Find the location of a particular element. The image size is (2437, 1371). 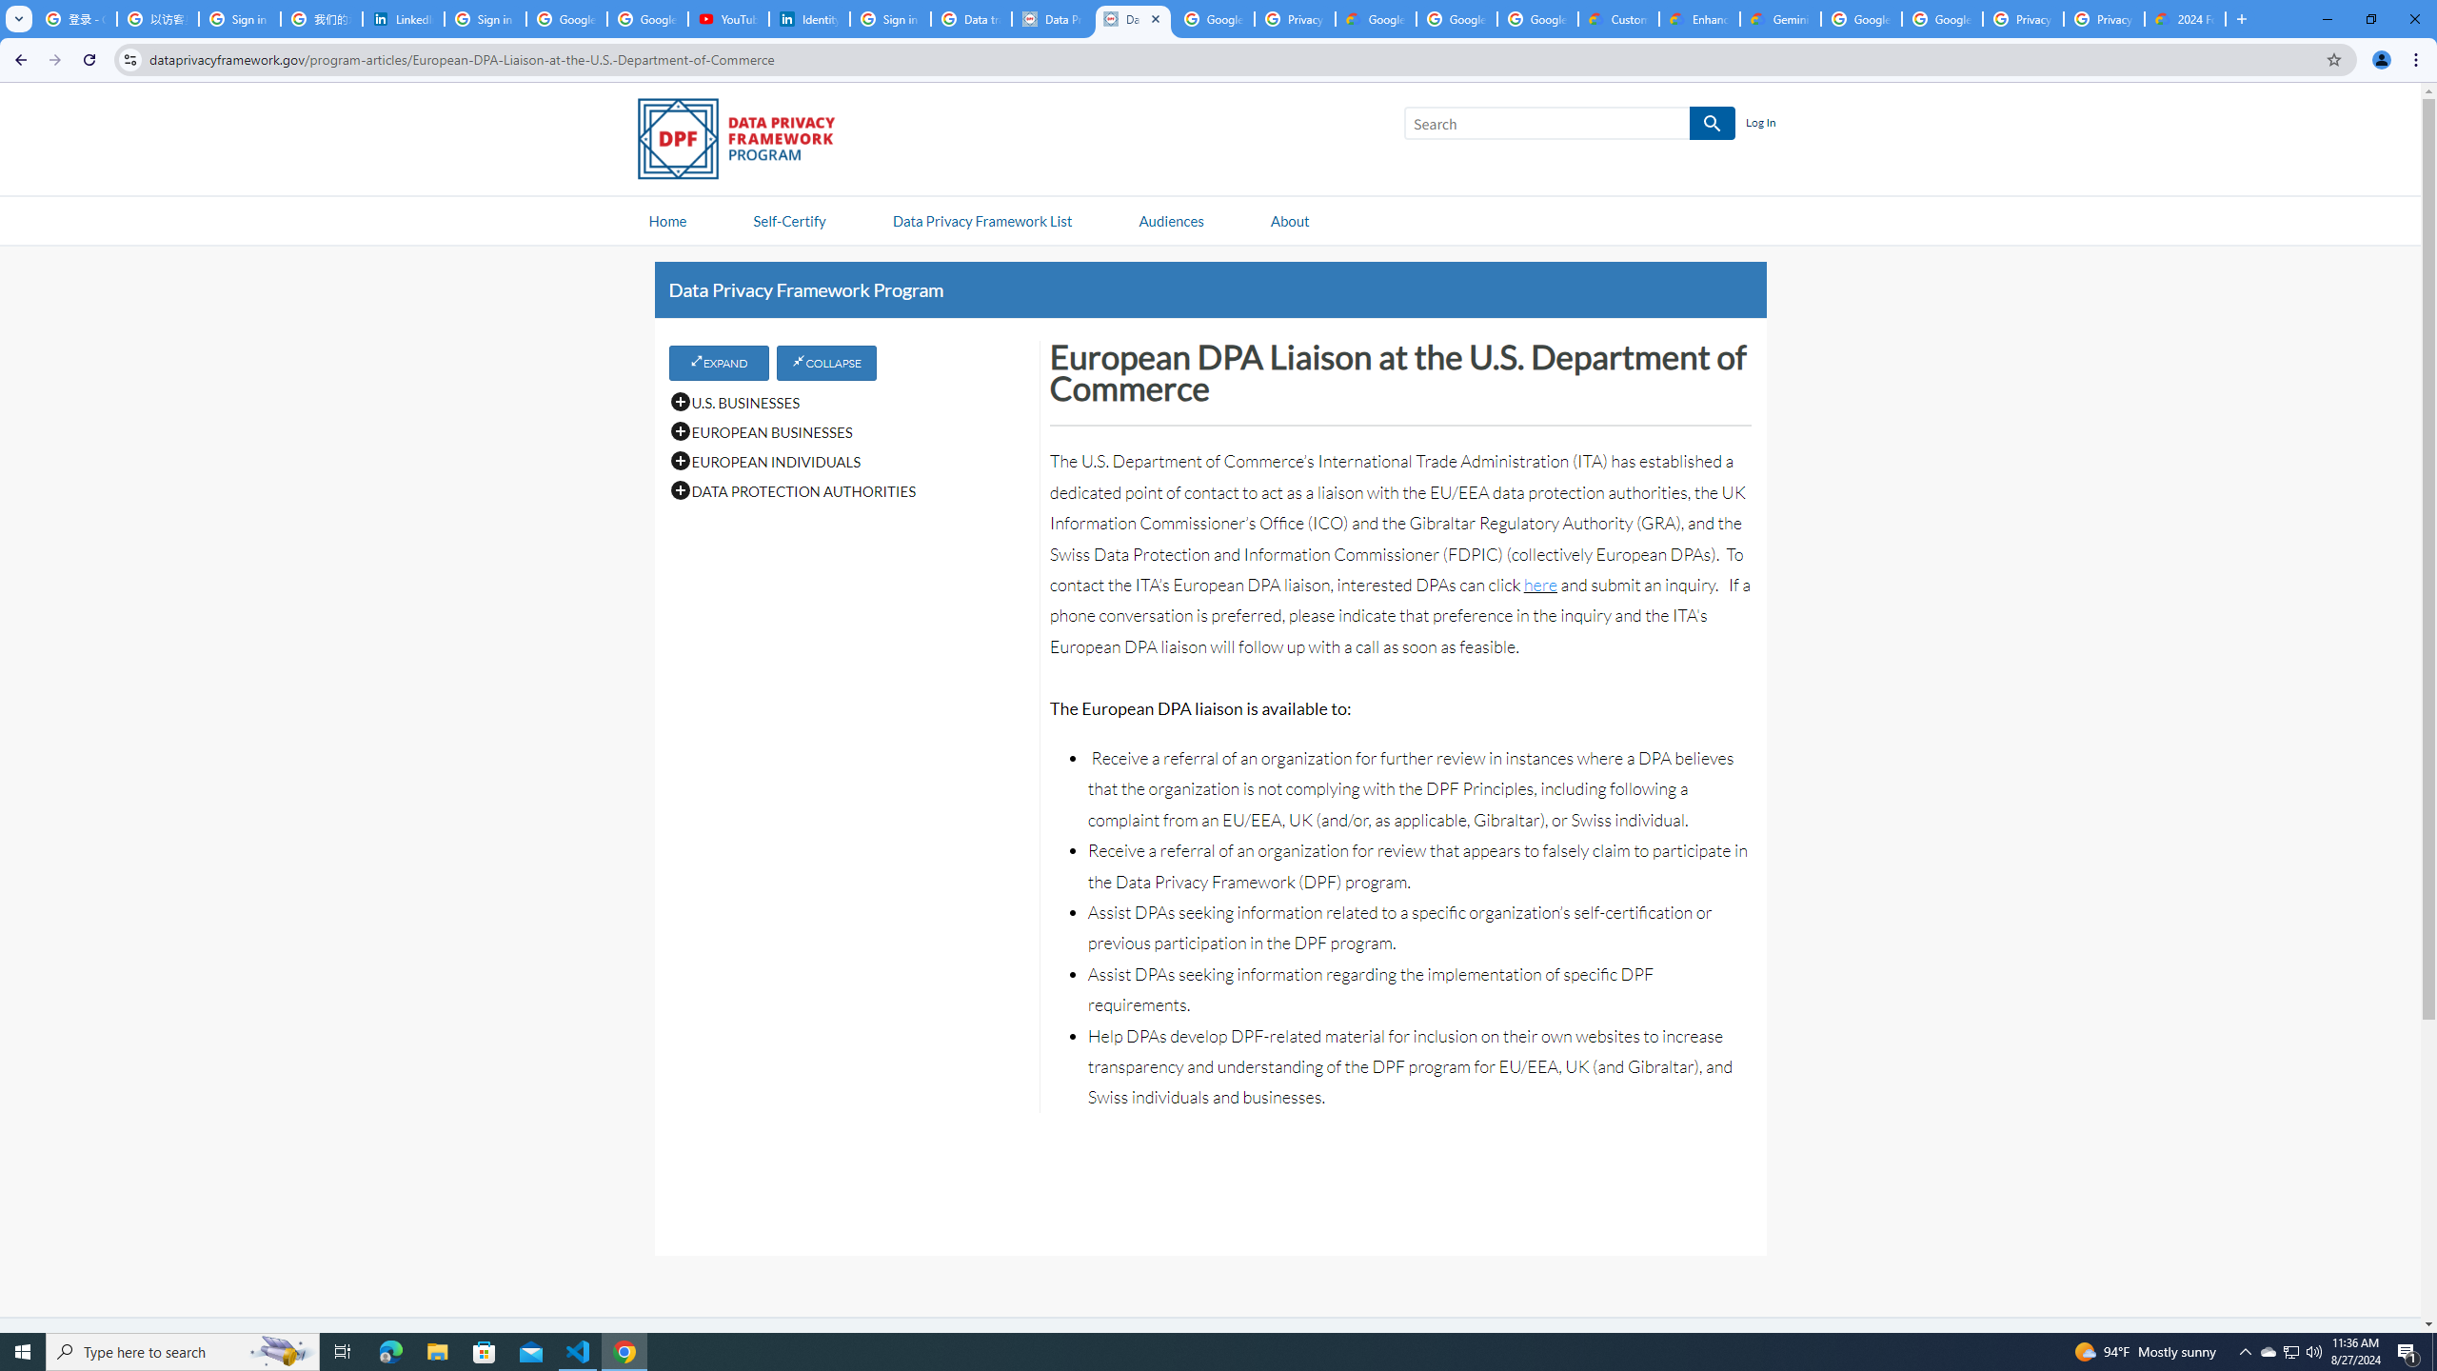

Gemini for Business and Developers | Google Cloud is located at coordinates (1781, 19).